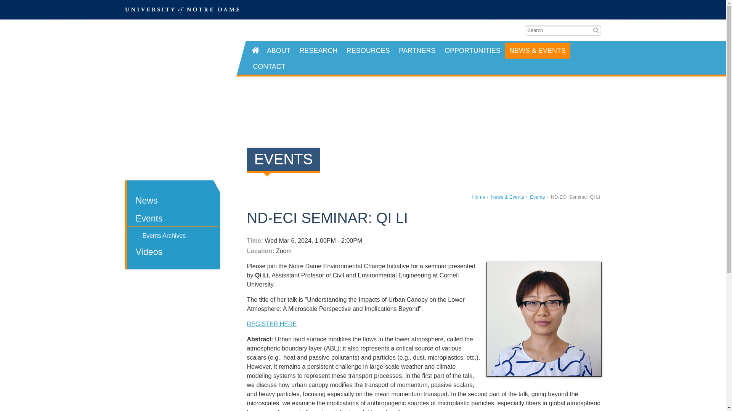 The width and height of the screenshot is (732, 411). Describe the element at coordinates (182, 9) in the screenshot. I see `University Notre Dame` at that location.